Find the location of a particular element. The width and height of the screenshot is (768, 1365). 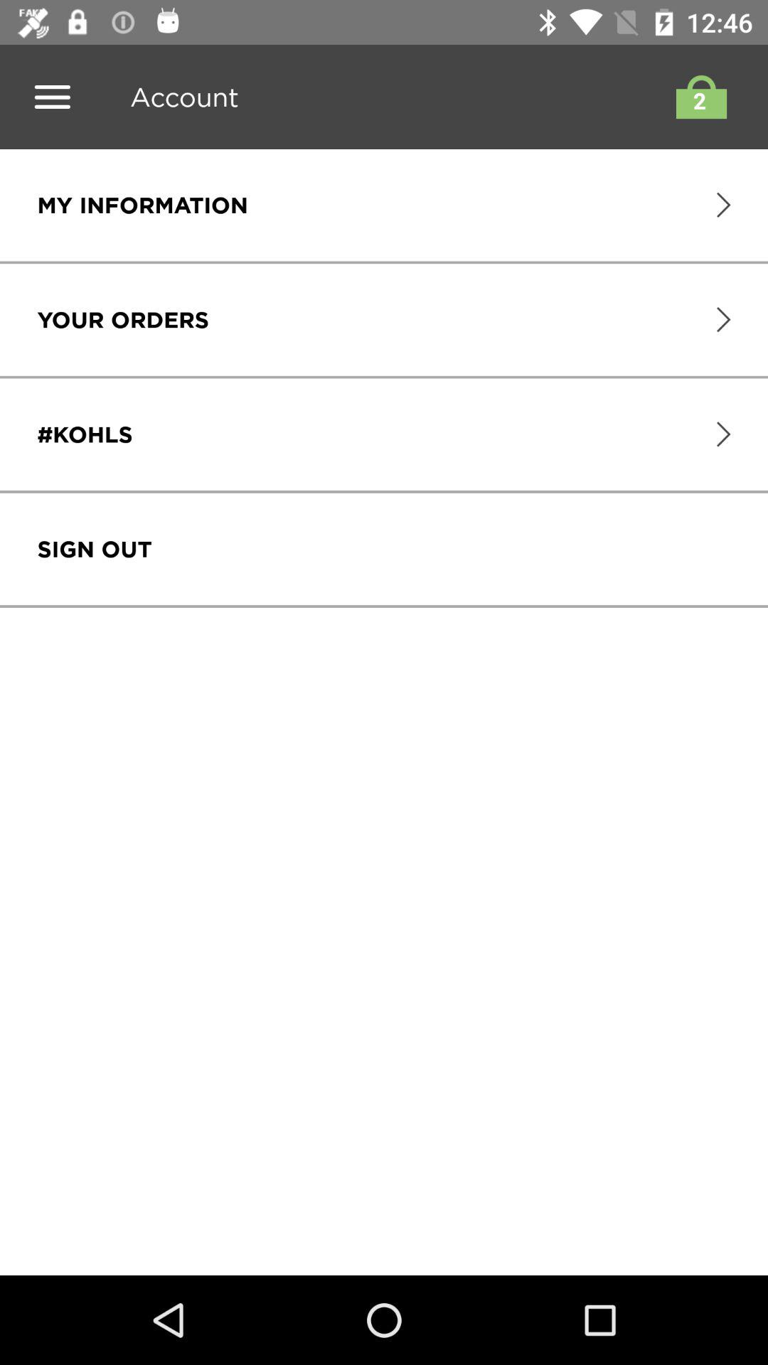

switch menu option is located at coordinates (53, 97).